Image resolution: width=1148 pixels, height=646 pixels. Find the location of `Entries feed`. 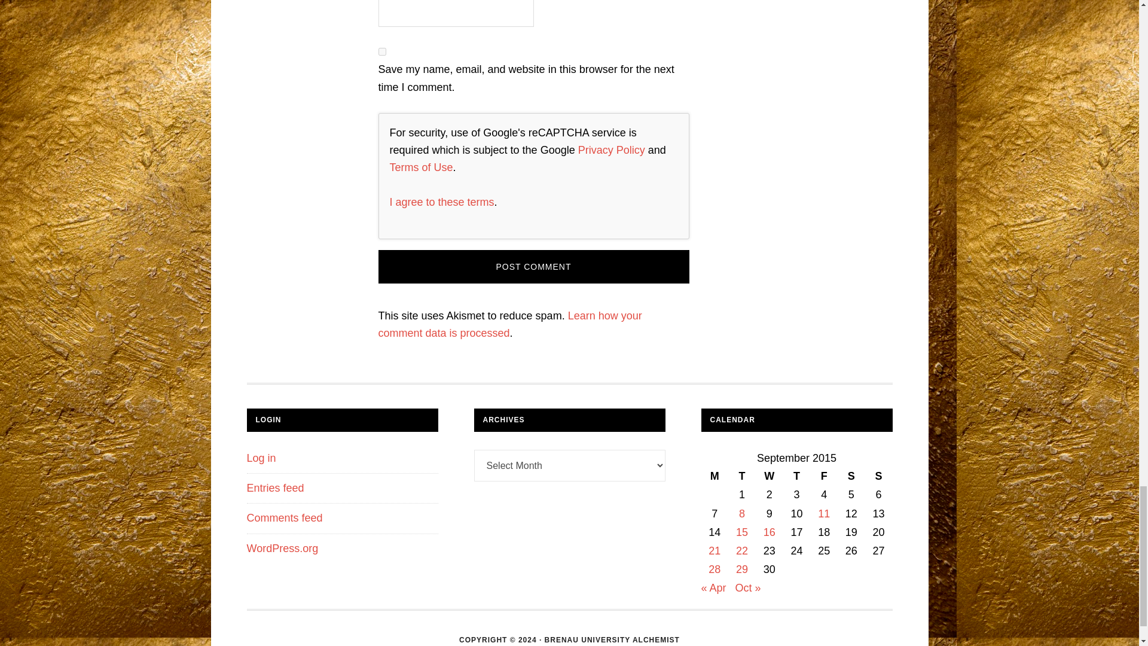

Entries feed is located at coordinates (275, 488).